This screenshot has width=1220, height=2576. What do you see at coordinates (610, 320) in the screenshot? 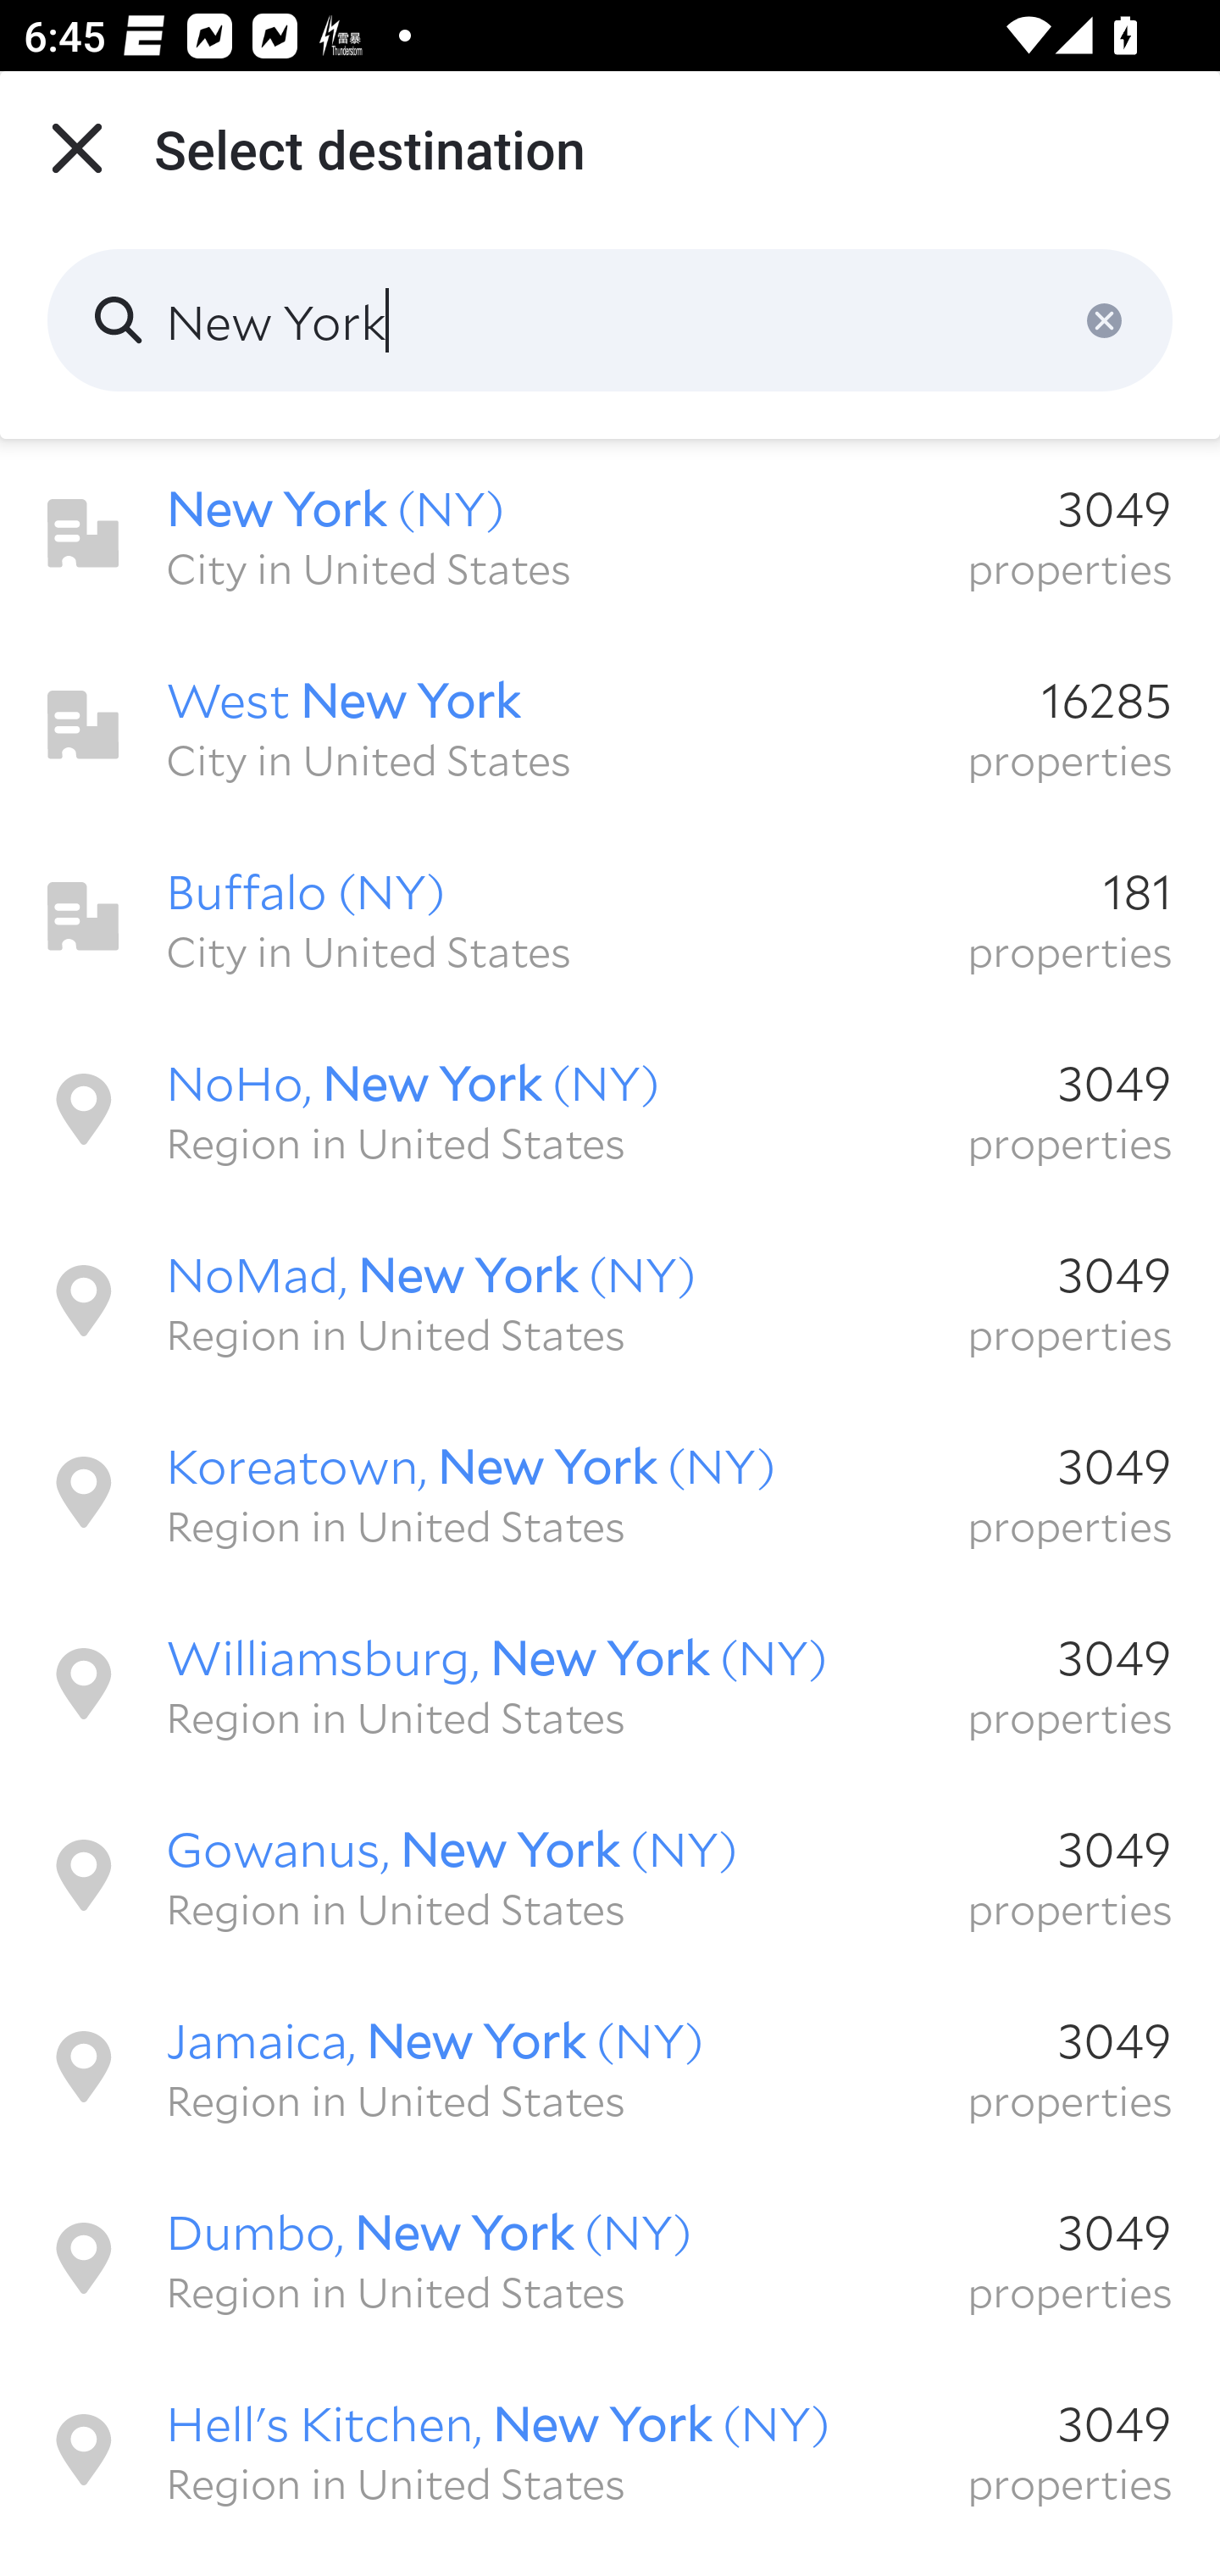
I see `New York` at bounding box center [610, 320].